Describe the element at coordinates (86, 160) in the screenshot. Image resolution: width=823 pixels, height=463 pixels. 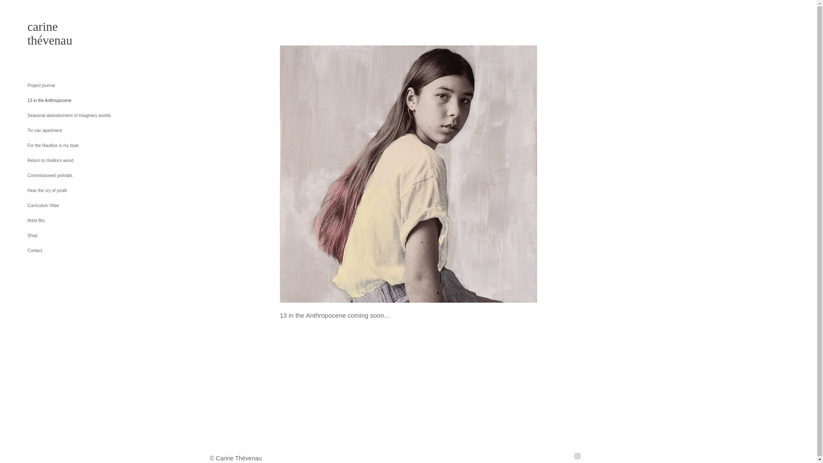
I see `Return to Huldra's wood` at that location.